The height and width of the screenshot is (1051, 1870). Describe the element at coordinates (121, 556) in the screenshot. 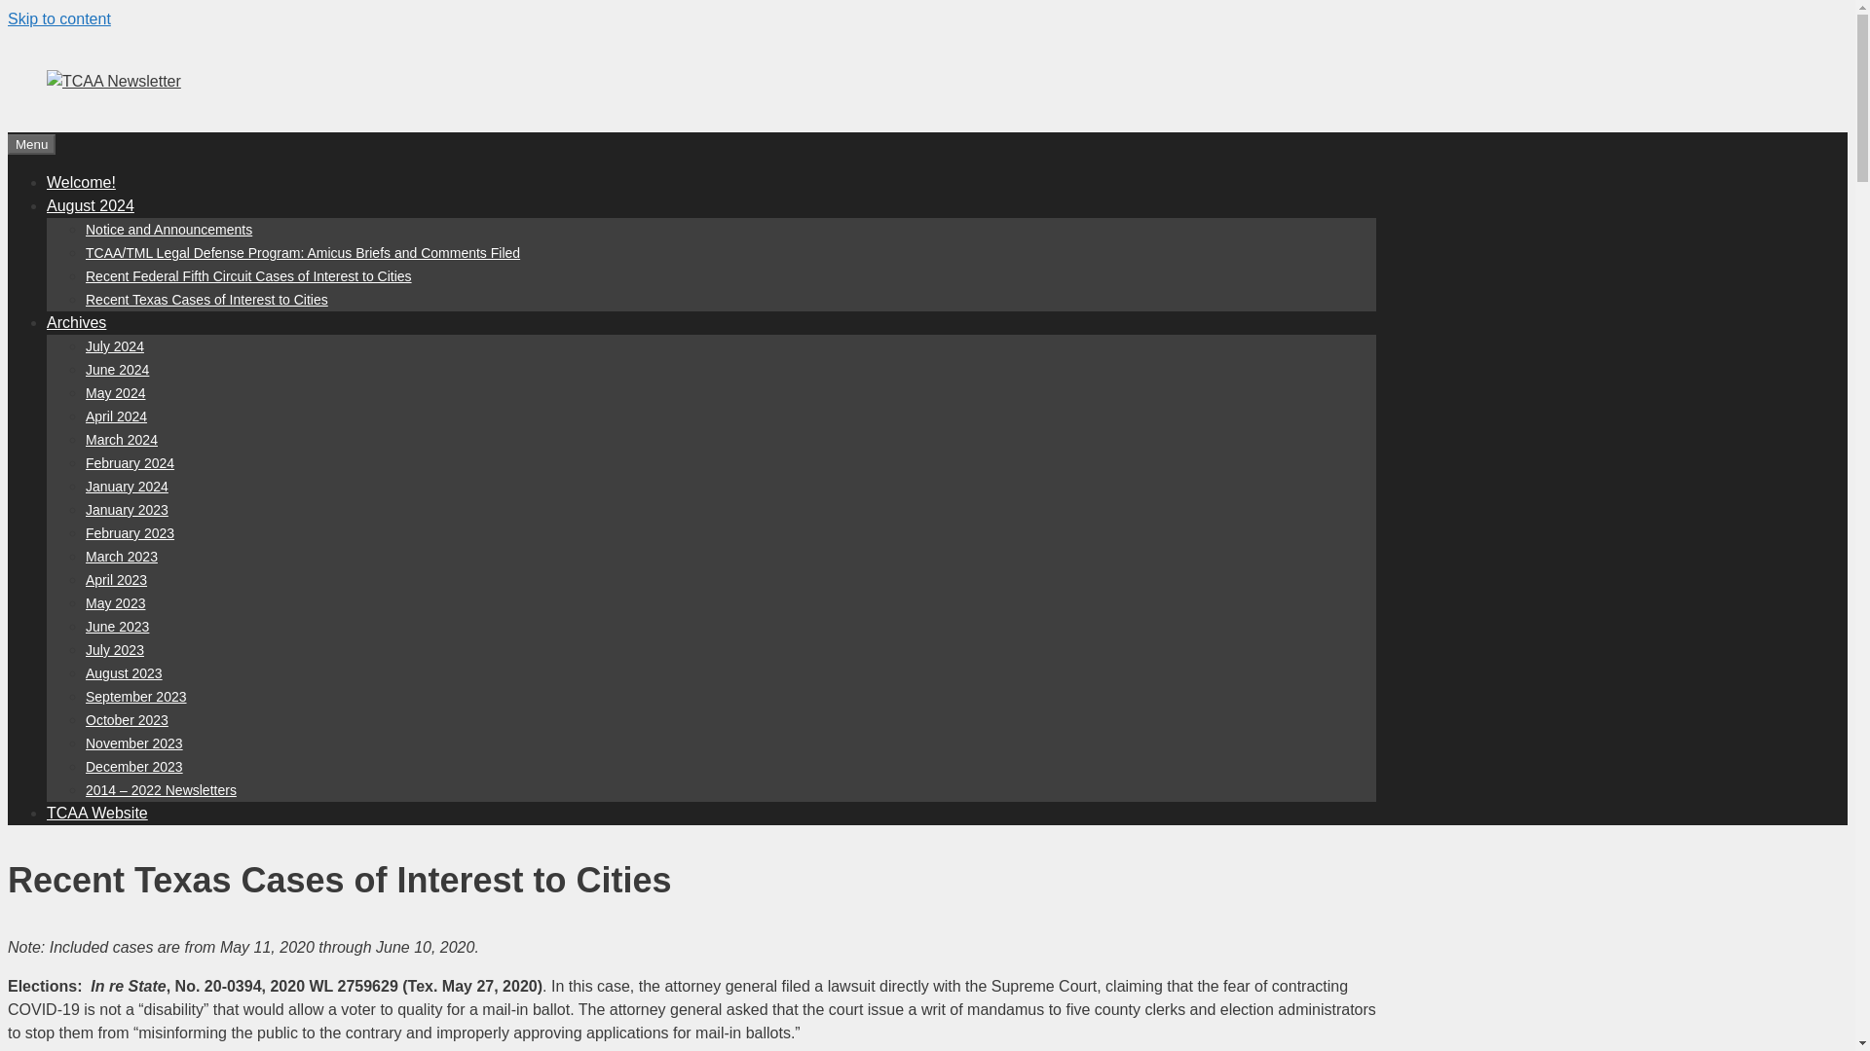

I see `March 2023` at that location.